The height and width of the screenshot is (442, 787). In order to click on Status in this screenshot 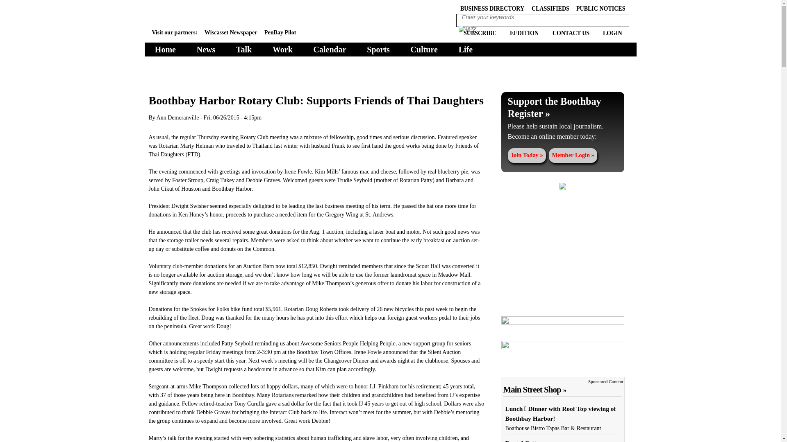, I will do `click(562, 118)`.